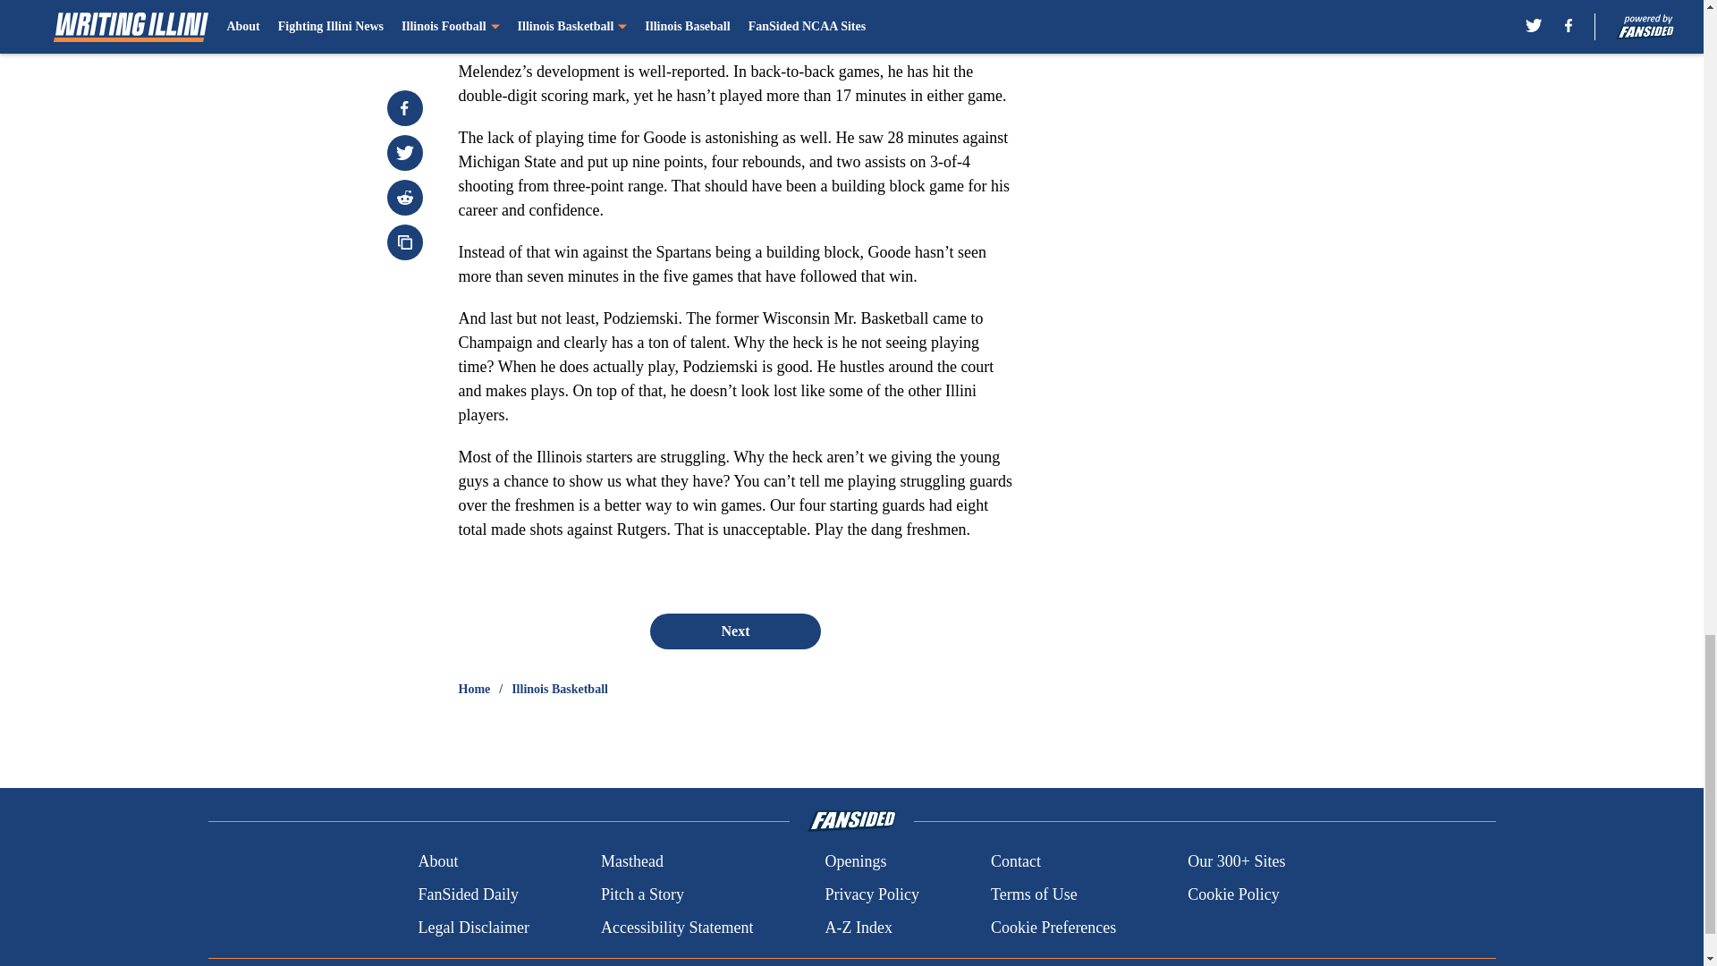 The image size is (1717, 966). Describe the element at coordinates (642, 894) in the screenshot. I see `Pitch a Story` at that location.